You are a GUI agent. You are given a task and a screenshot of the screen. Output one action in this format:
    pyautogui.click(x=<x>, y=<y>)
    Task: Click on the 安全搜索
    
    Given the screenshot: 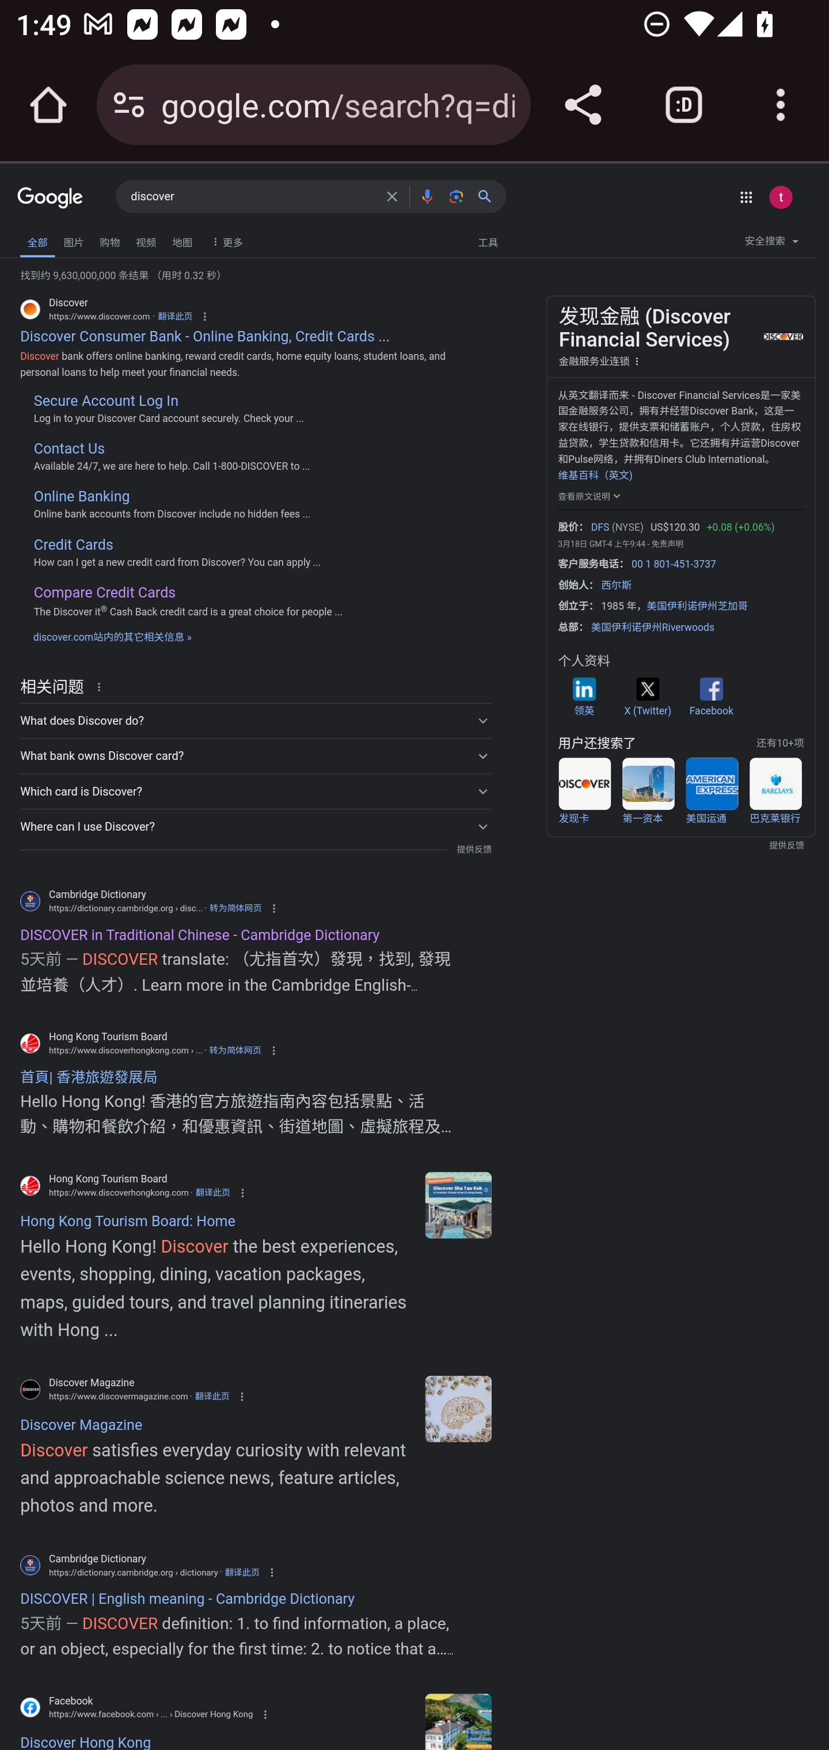 What is the action you would take?
    pyautogui.click(x=771, y=244)
    